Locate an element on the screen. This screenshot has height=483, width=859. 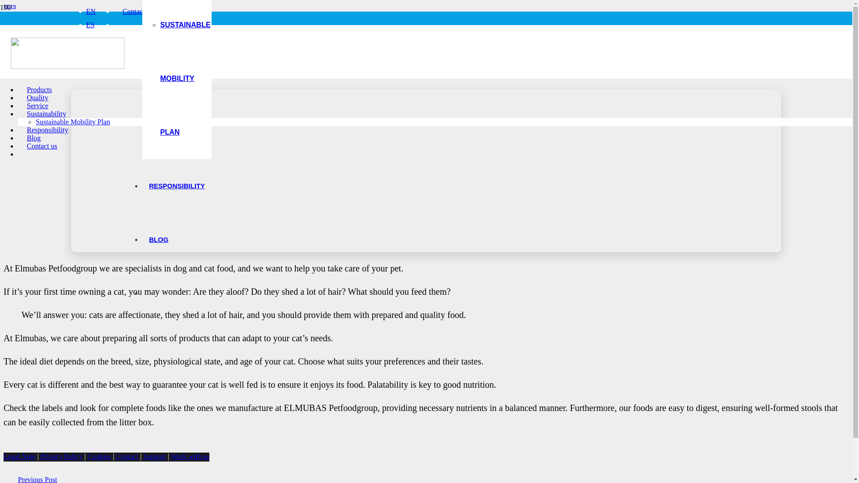
EN is located at coordinates (90, 11).